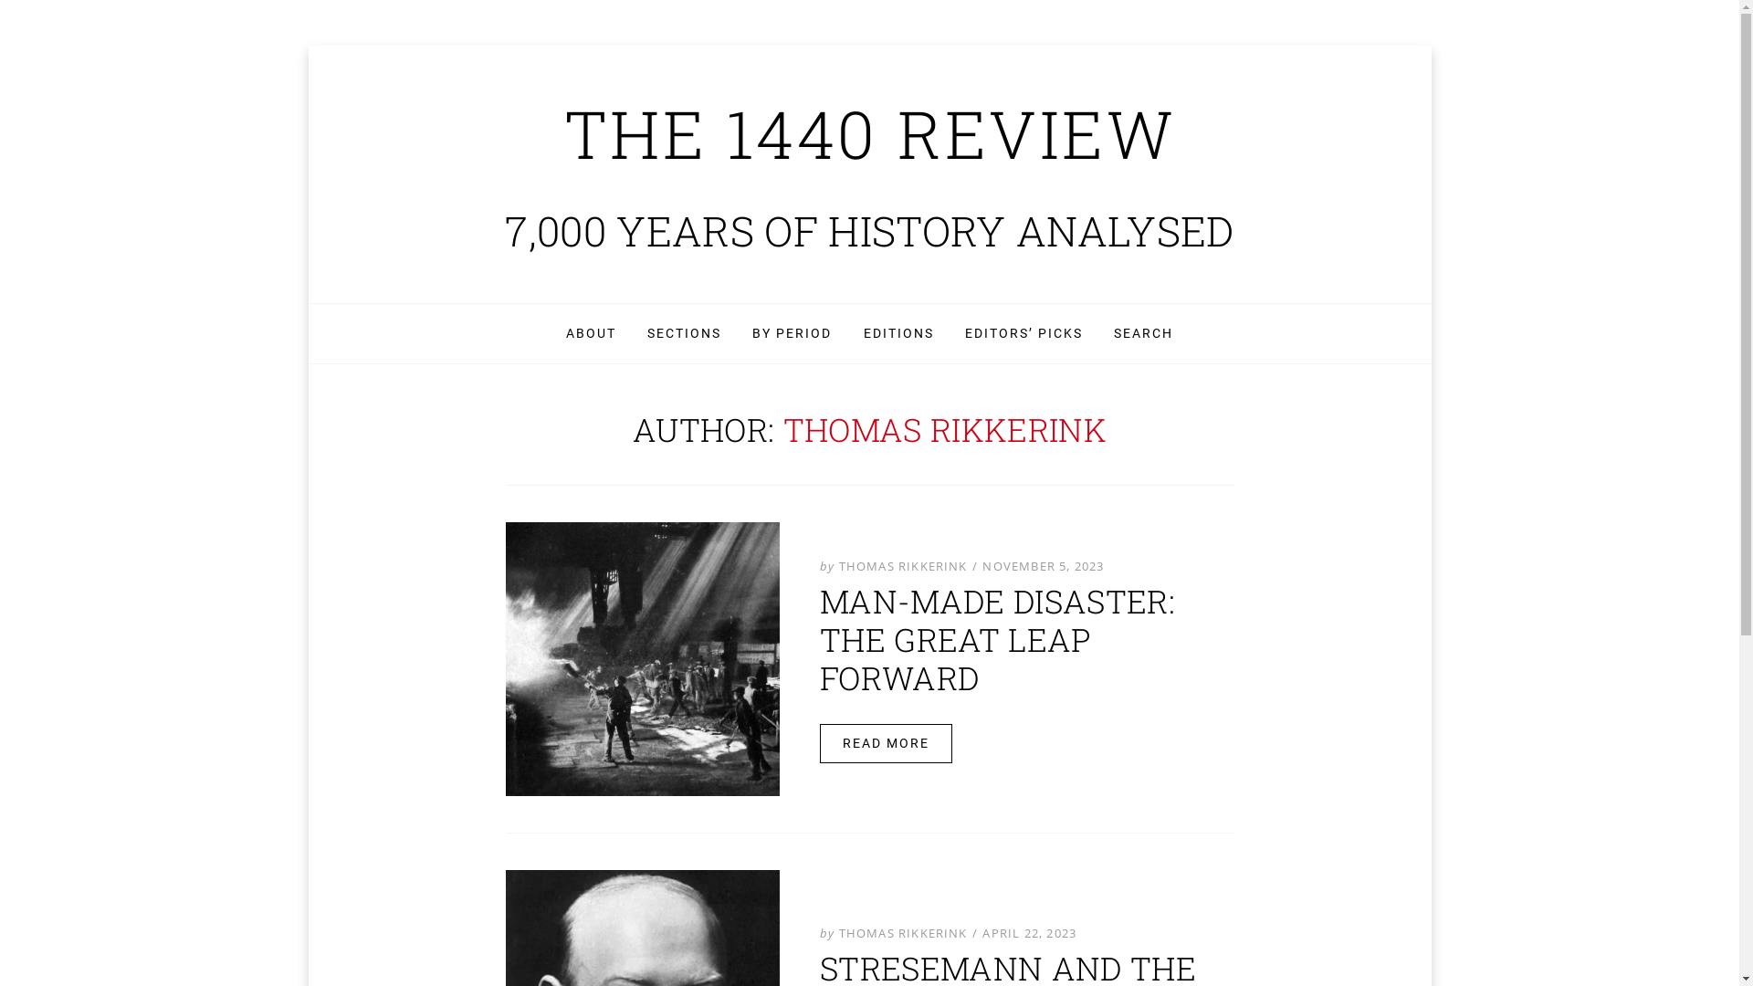 The height and width of the screenshot is (986, 1753). Describe the element at coordinates (997, 639) in the screenshot. I see `MAN-MADE DISASTER: THE GREAT LEAP FORWARD` at that location.